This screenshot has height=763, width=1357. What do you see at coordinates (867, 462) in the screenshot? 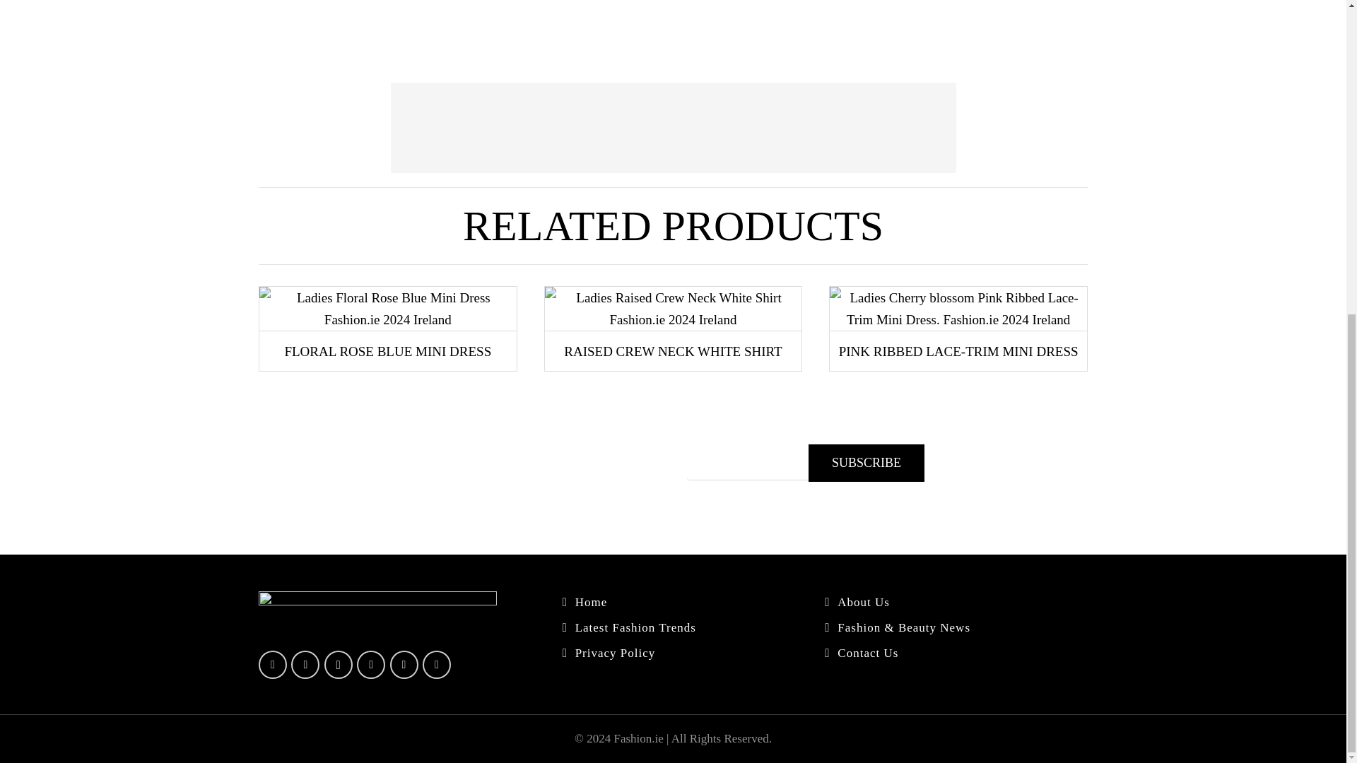
I see `Subscribe` at bounding box center [867, 462].